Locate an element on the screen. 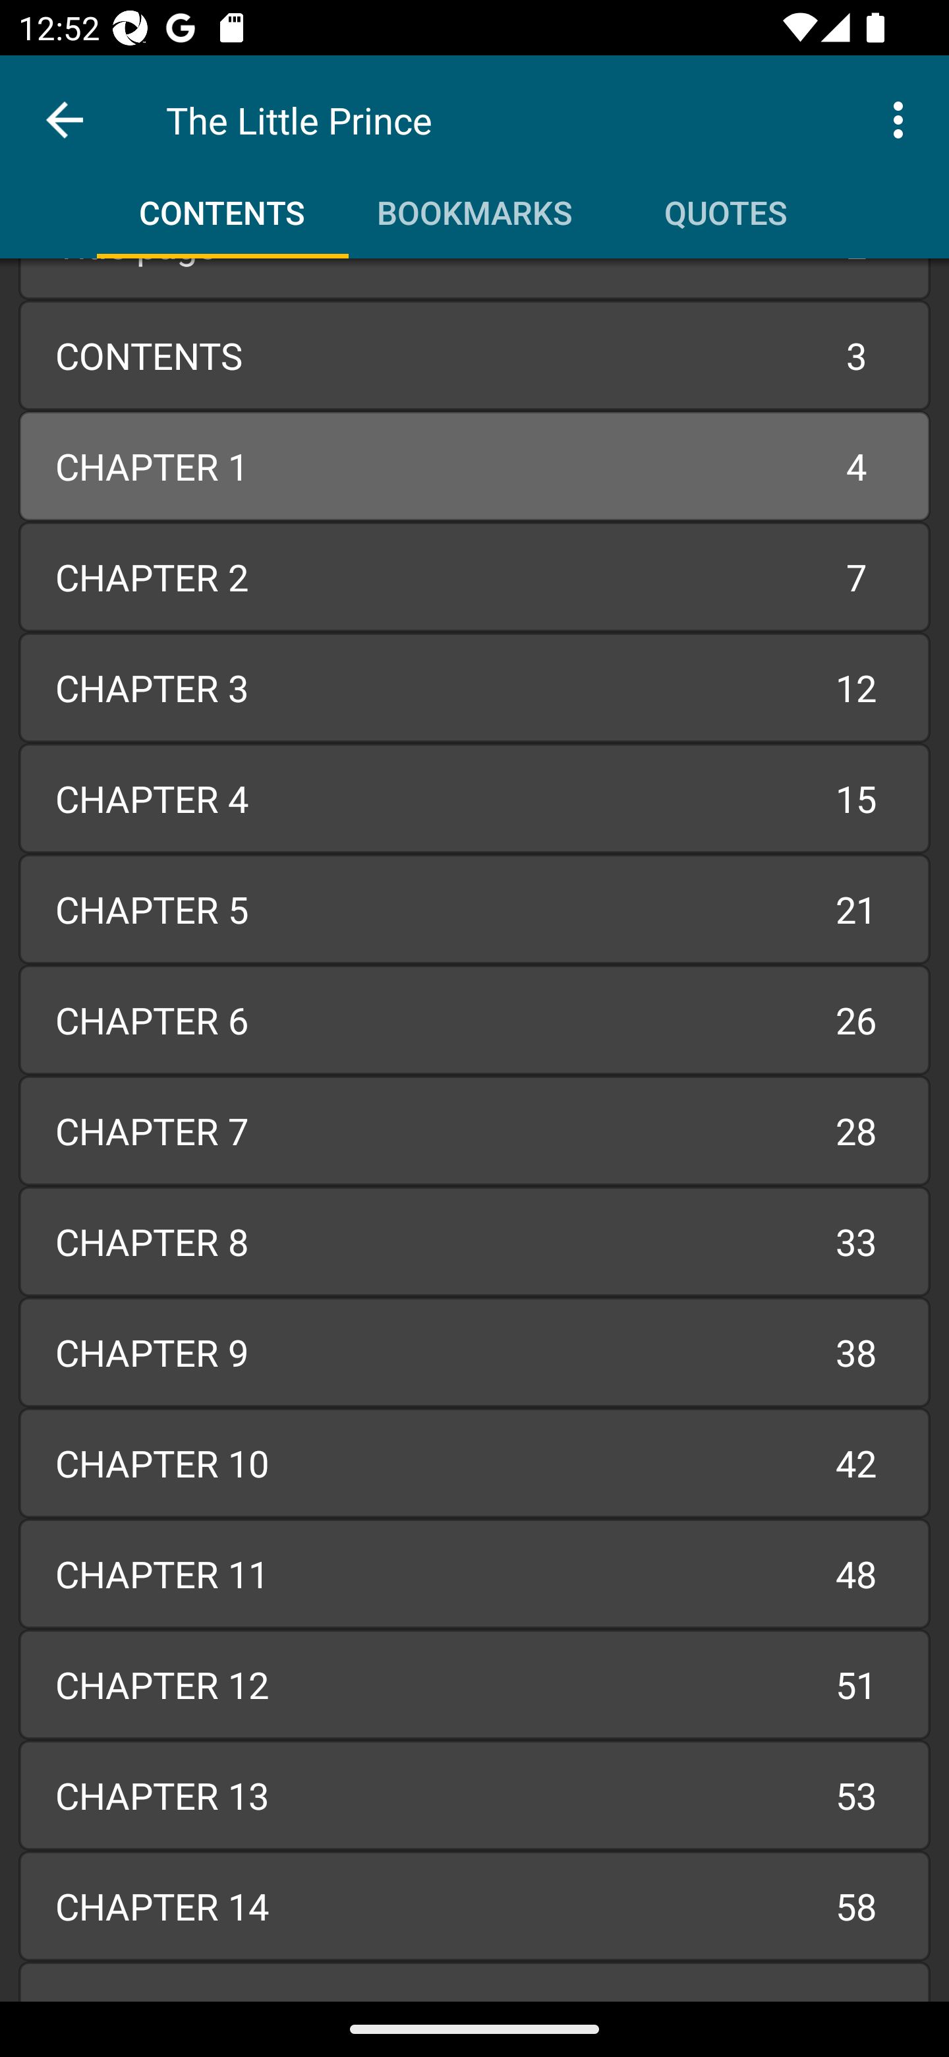 Image resolution: width=949 pixels, height=2057 pixels. Bookmarks BOOKMARKS is located at coordinates (474, 203).